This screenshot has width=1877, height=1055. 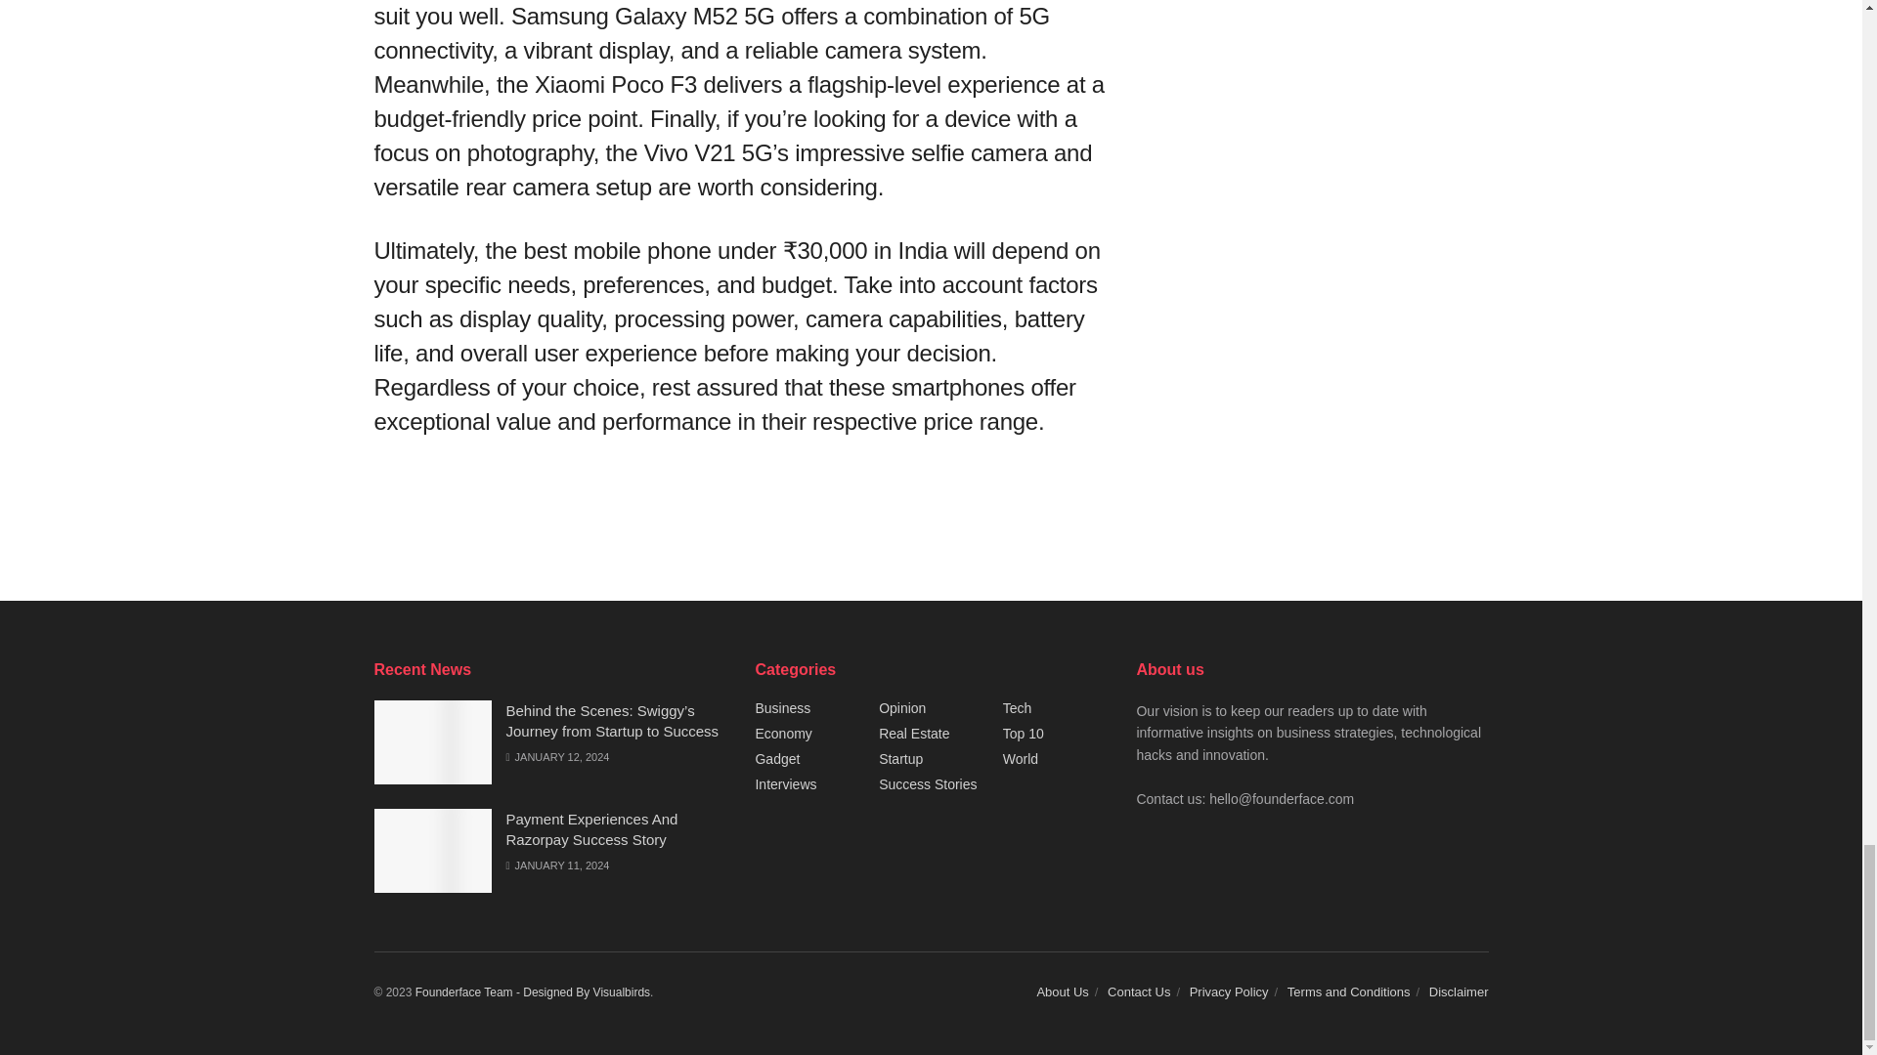 What do you see at coordinates (469, 992) in the screenshot?
I see `Founderface` at bounding box center [469, 992].